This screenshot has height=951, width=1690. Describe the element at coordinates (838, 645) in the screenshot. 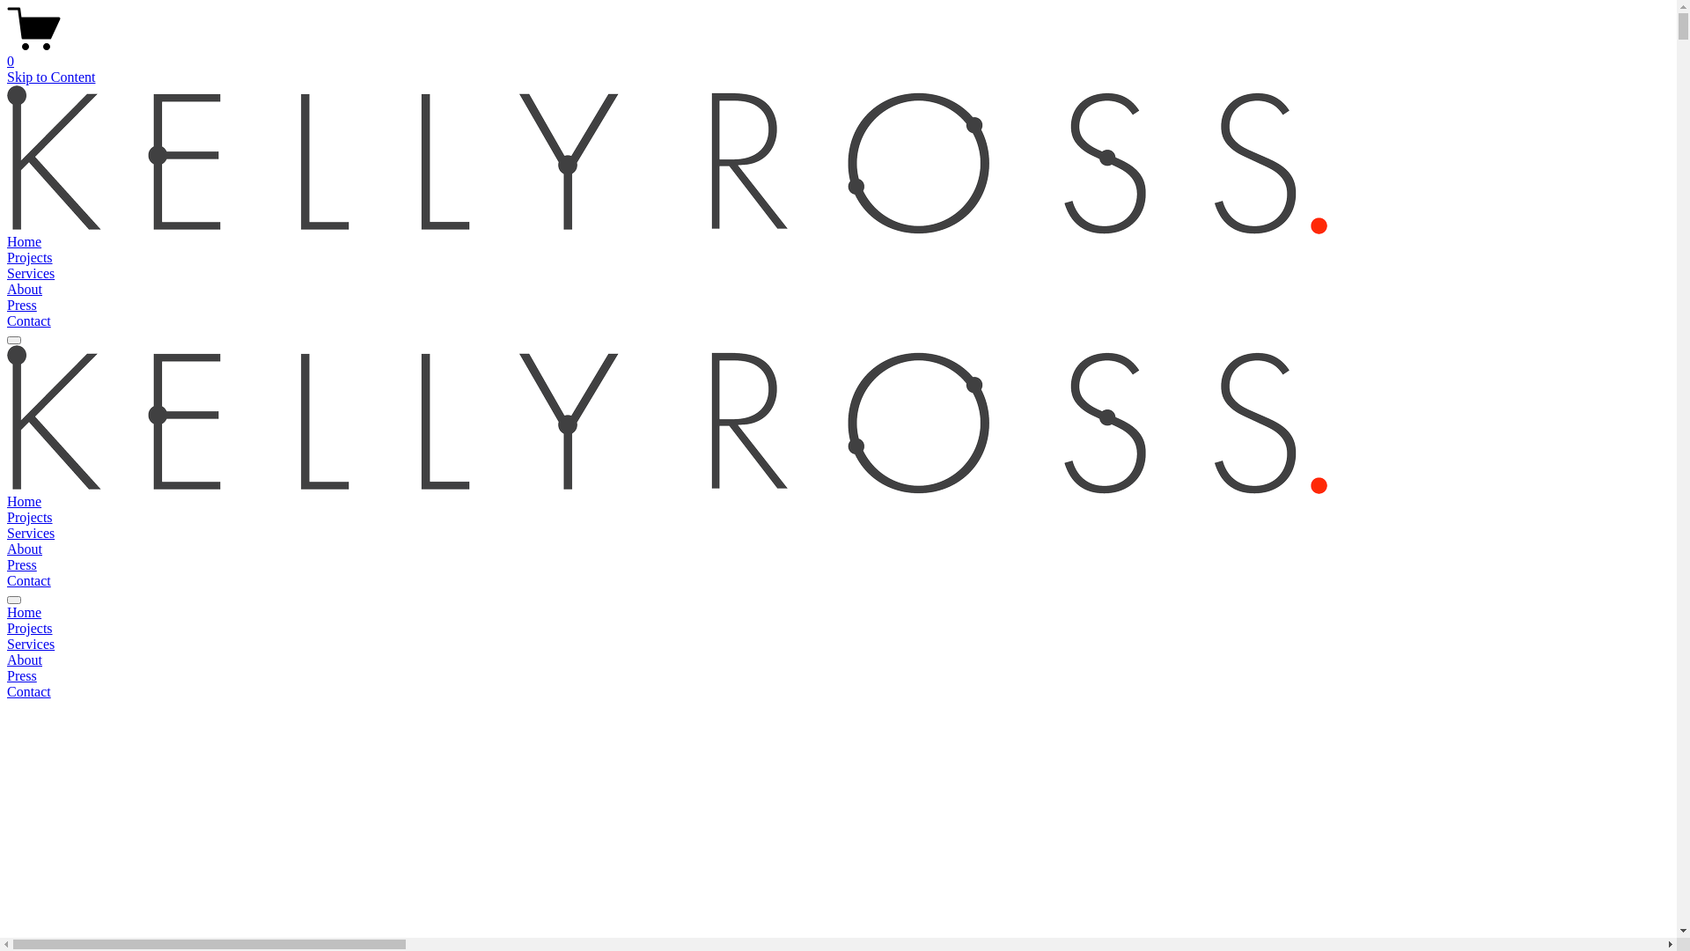

I see `Services` at that location.